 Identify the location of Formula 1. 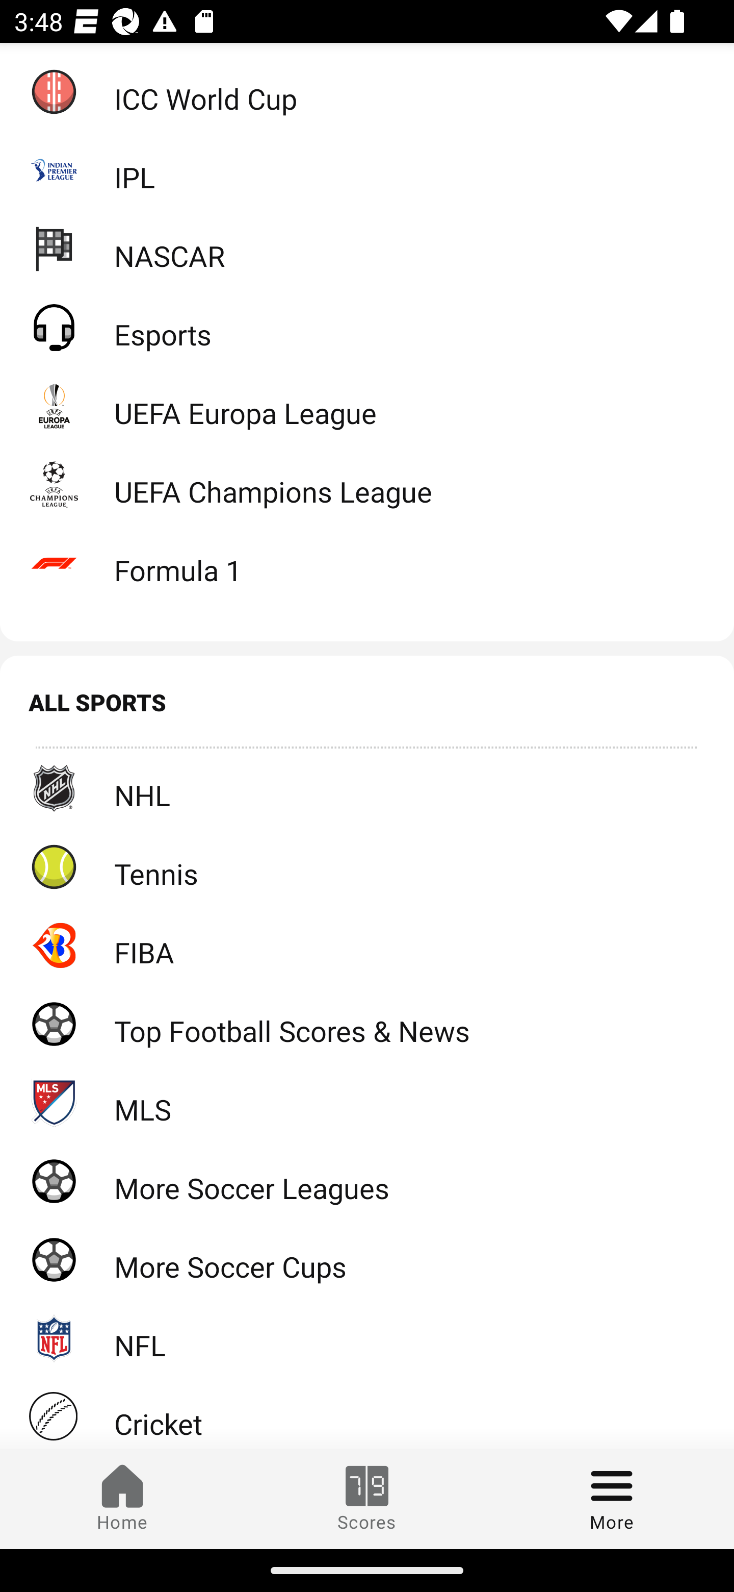
(367, 562).